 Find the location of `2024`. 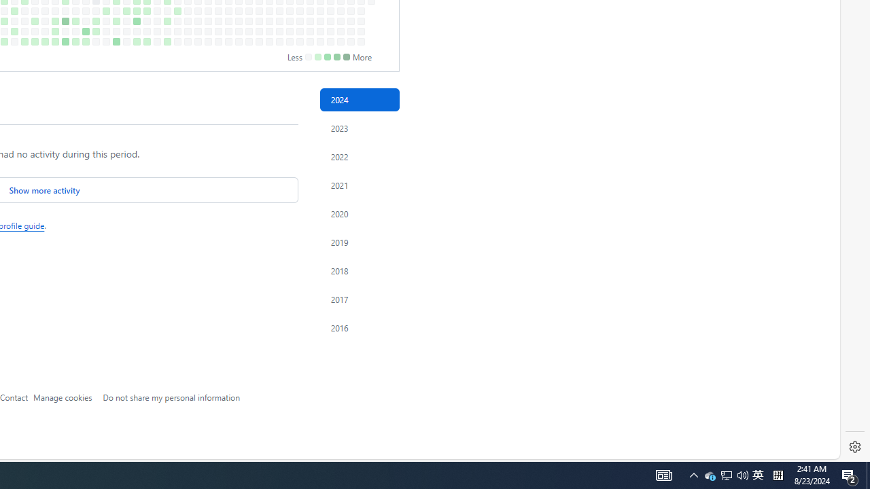

2024 is located at coordinates (359, 100).